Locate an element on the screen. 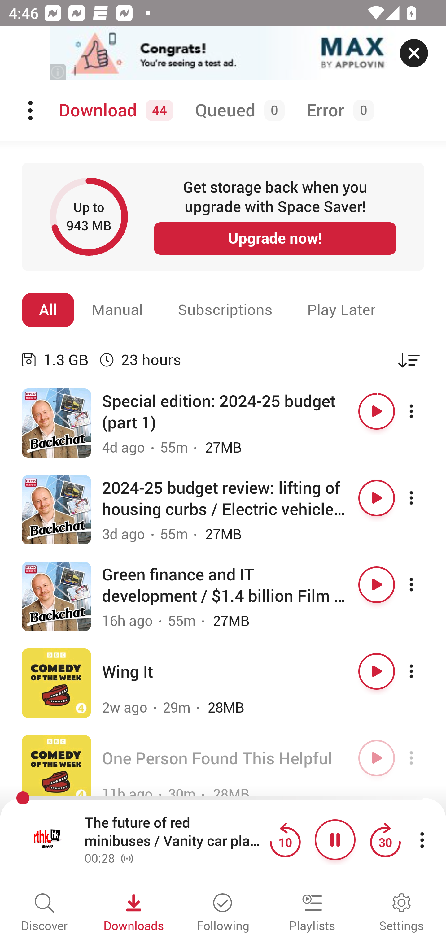 Image resolution: width=446 pixels, height=941 pixels. Settings is located at coordinates (401, 913).